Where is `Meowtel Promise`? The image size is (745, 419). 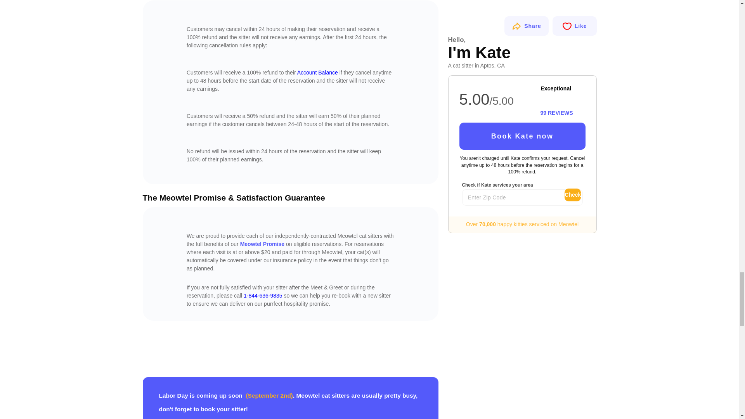
Meowtel Promise is located at coordinates (262, 244).